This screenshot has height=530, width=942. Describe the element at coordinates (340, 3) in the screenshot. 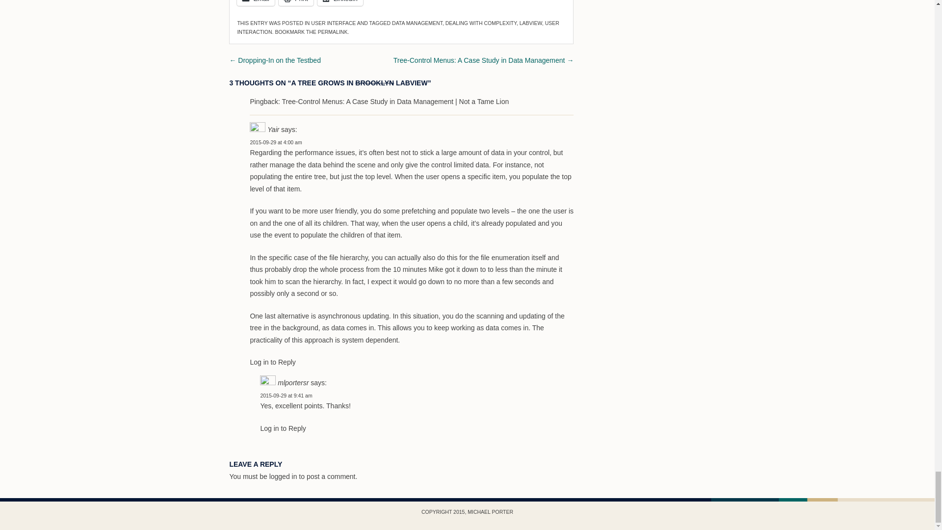

I see `Click to share on LinkedIn` at that location.